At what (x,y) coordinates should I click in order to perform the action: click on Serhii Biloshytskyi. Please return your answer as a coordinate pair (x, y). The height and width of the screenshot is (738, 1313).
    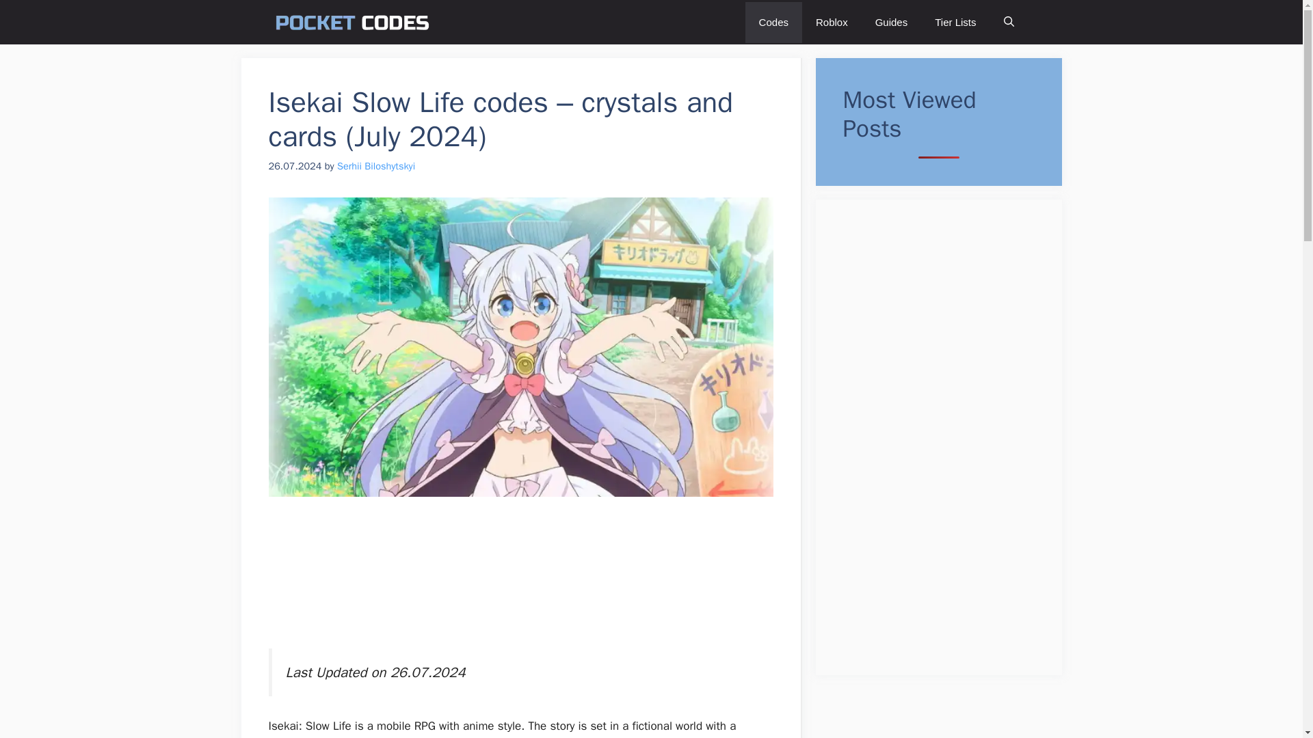
    Looking at the image, I should click on (376, 165).